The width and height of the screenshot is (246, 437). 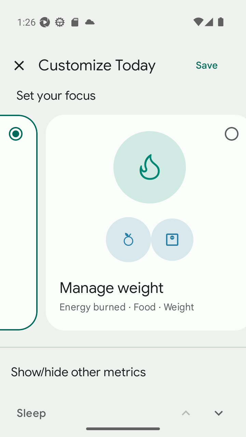 What do you see at coordinates (219, 408) in the screenshot?
I see `Move Sleep down` at bounding box center [219, 408].